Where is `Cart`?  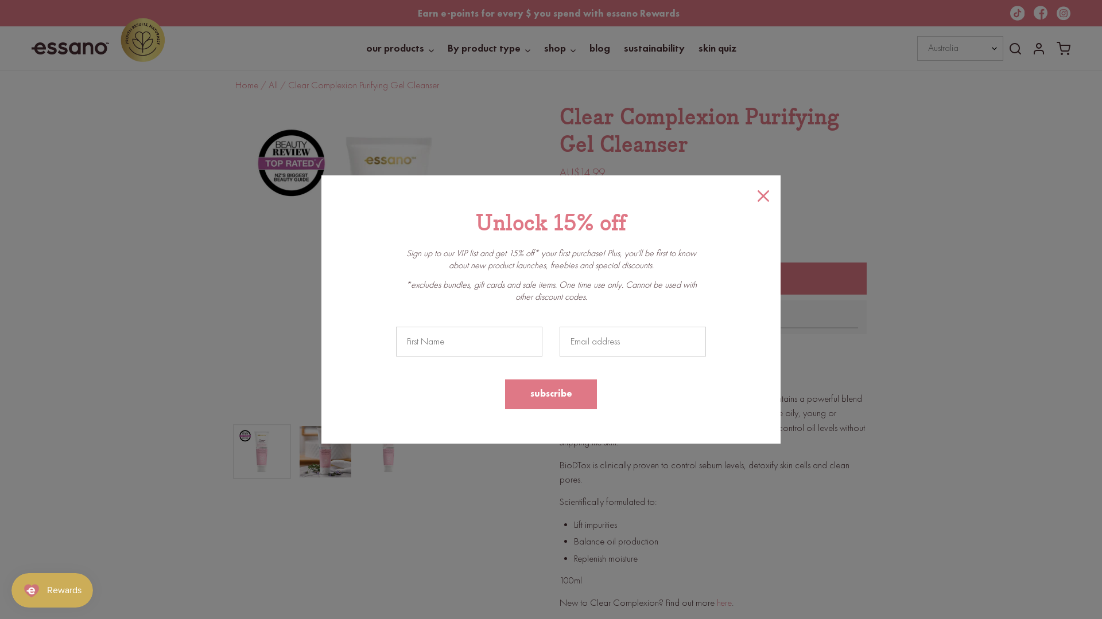
Cart is located at coordinates (1064, 48).